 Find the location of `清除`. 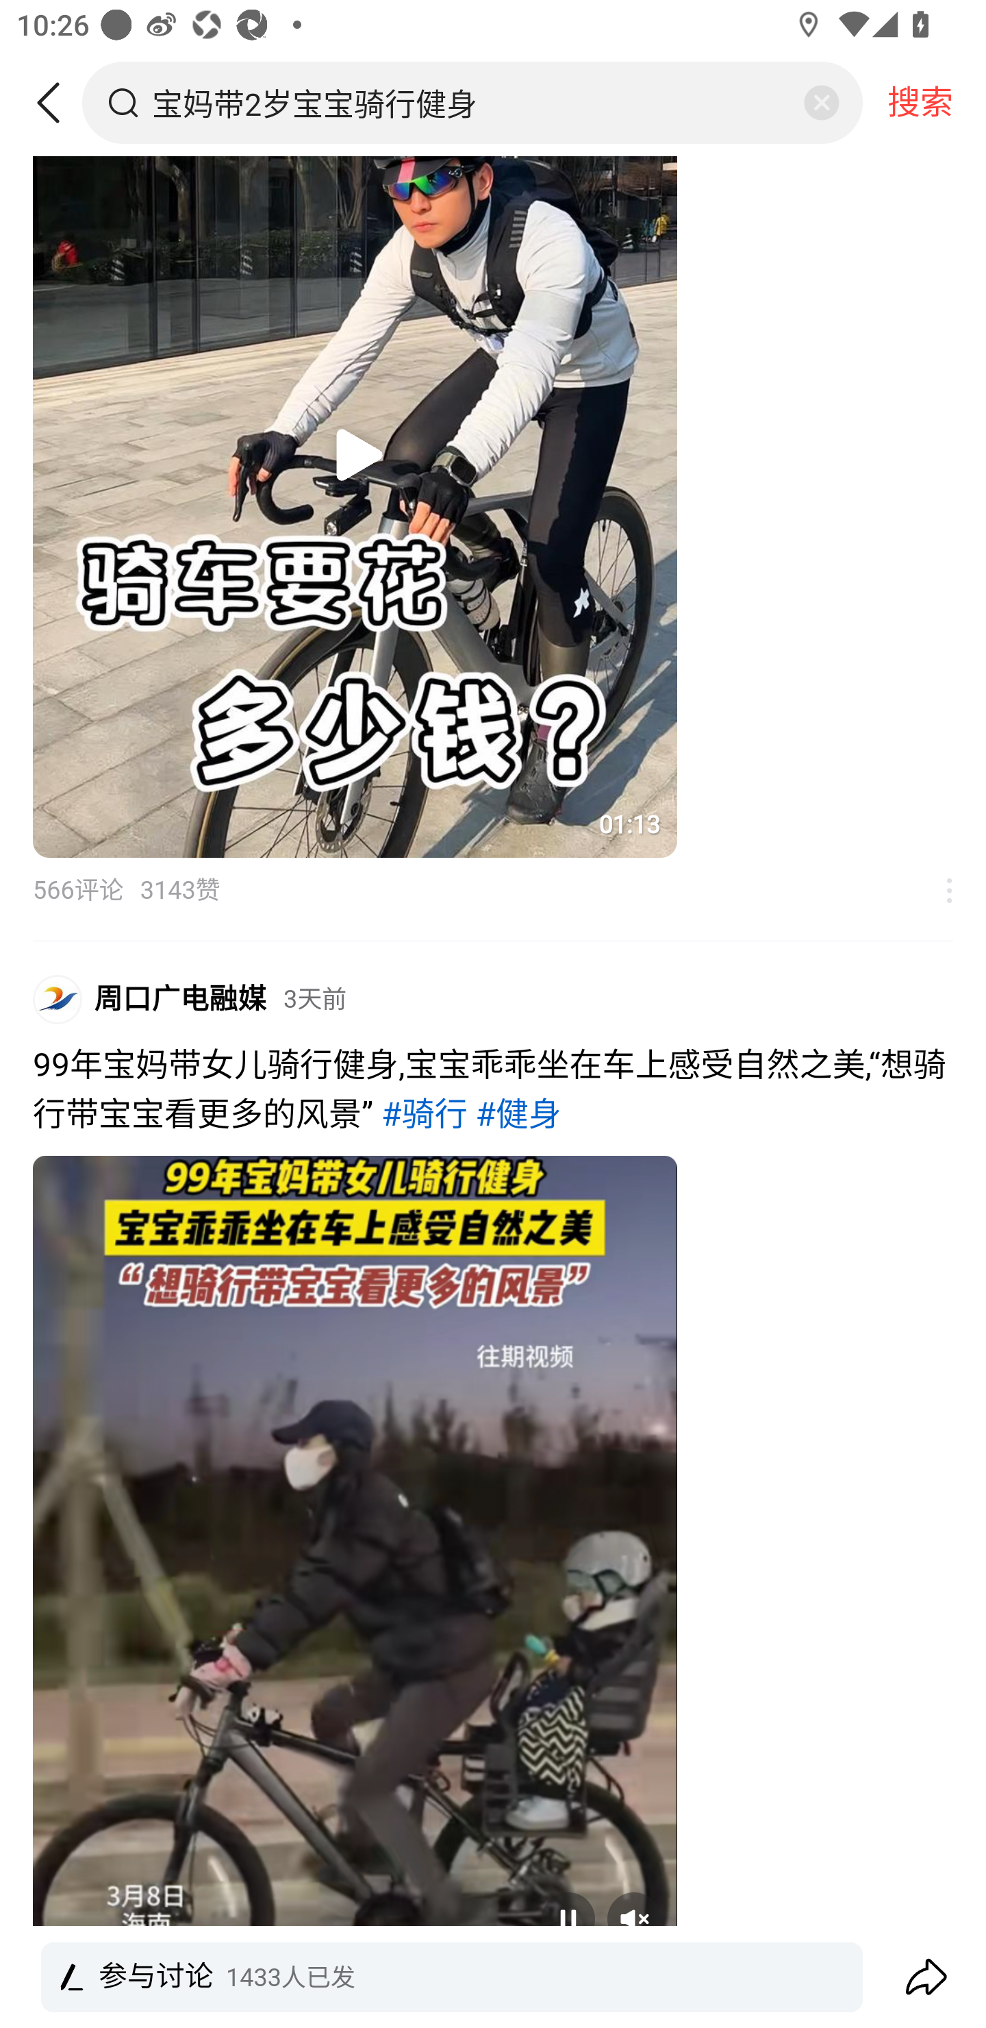

清除 is located at coordinates (821, 103).